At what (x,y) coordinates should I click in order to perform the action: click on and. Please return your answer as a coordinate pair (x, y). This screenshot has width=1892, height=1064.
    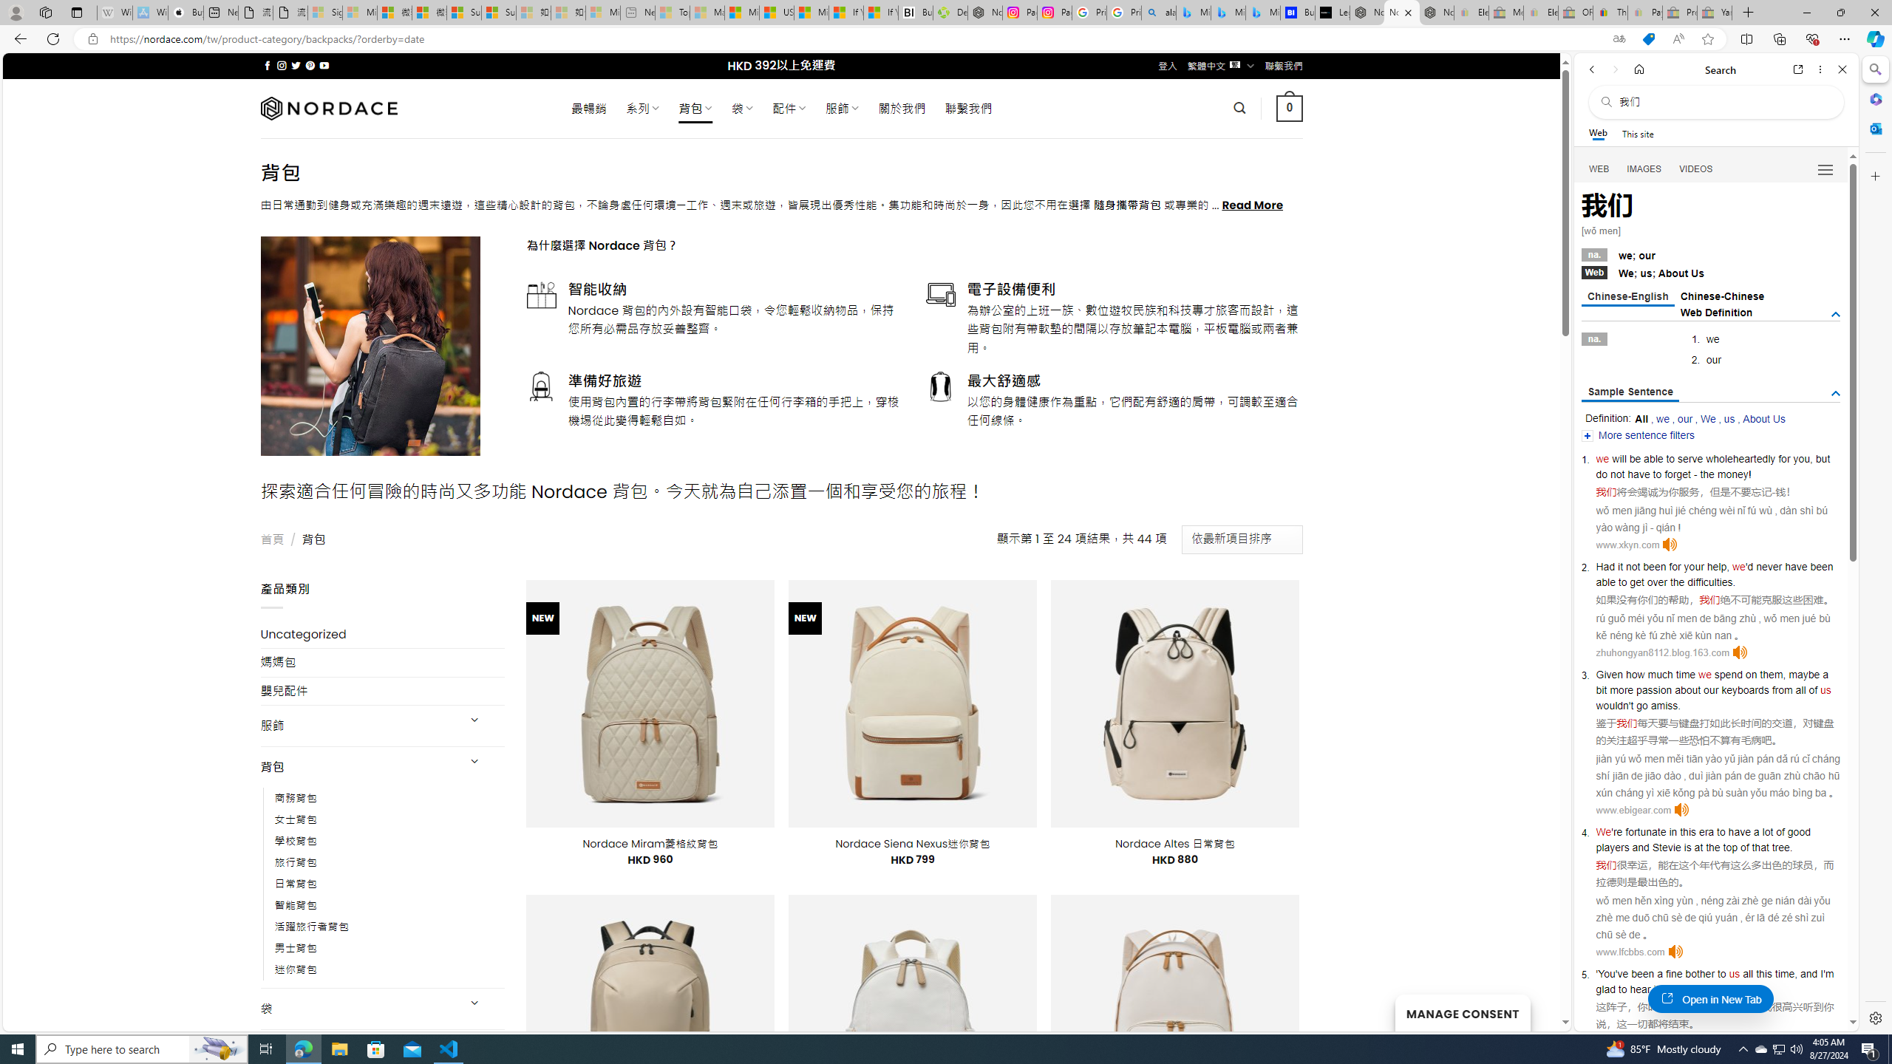
    Looking at the image, I should click on (1640, 847).